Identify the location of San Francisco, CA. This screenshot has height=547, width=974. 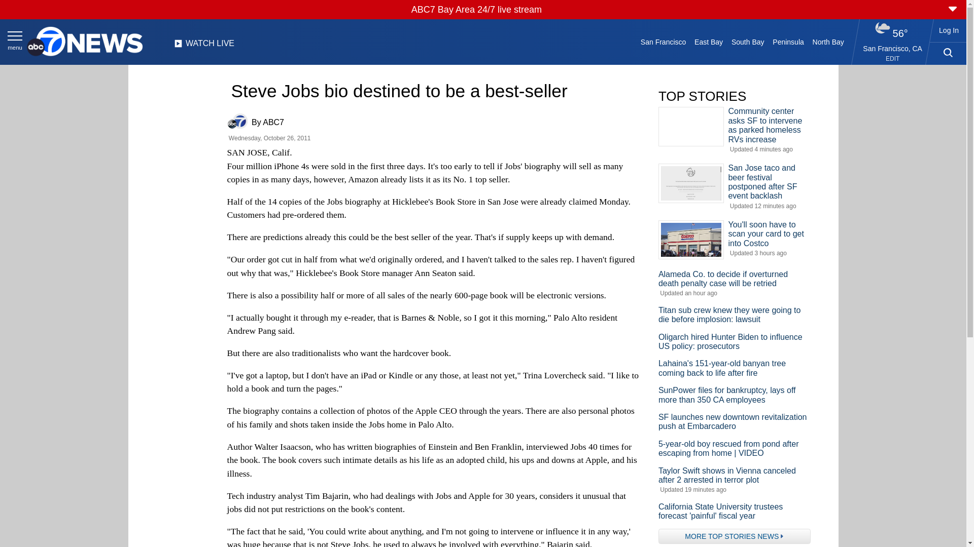
(893, 48).